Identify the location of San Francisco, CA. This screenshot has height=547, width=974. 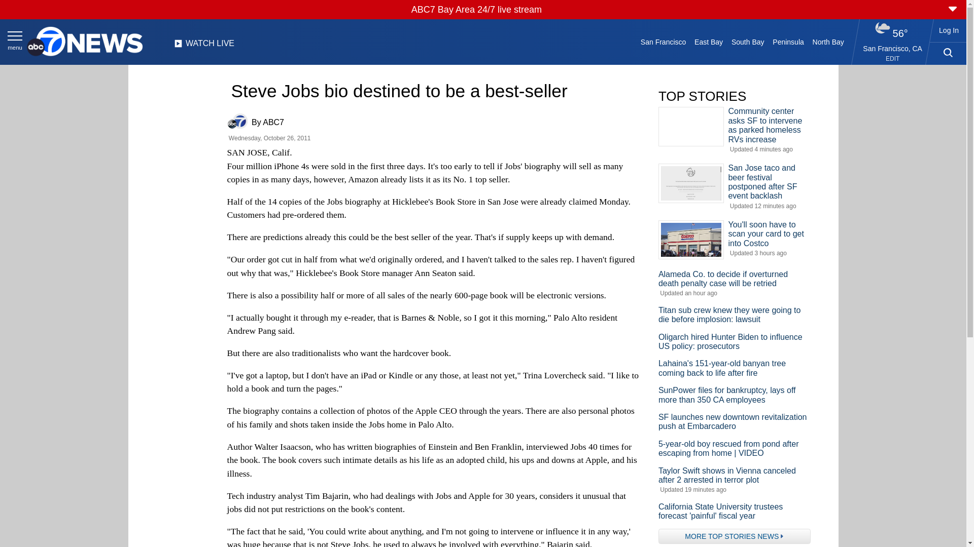
(893, 48).